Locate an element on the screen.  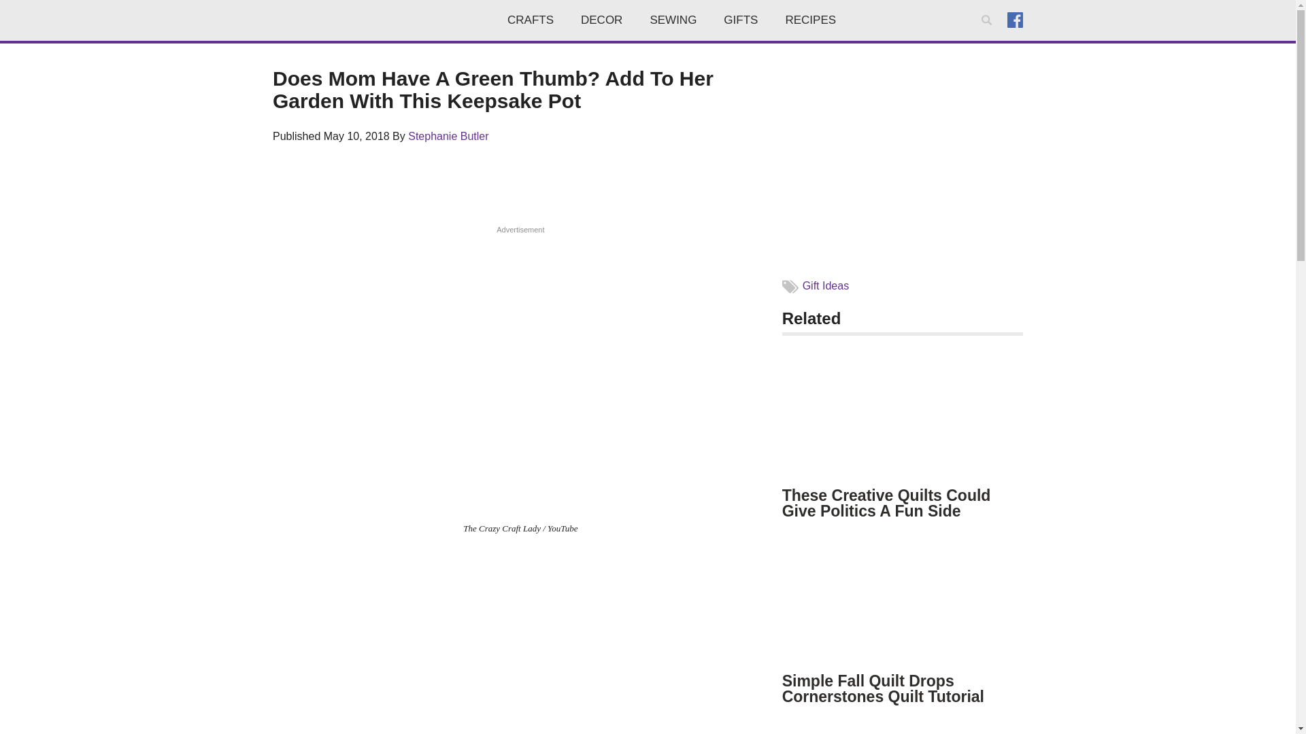
Search is located at coordinates (989, 38).